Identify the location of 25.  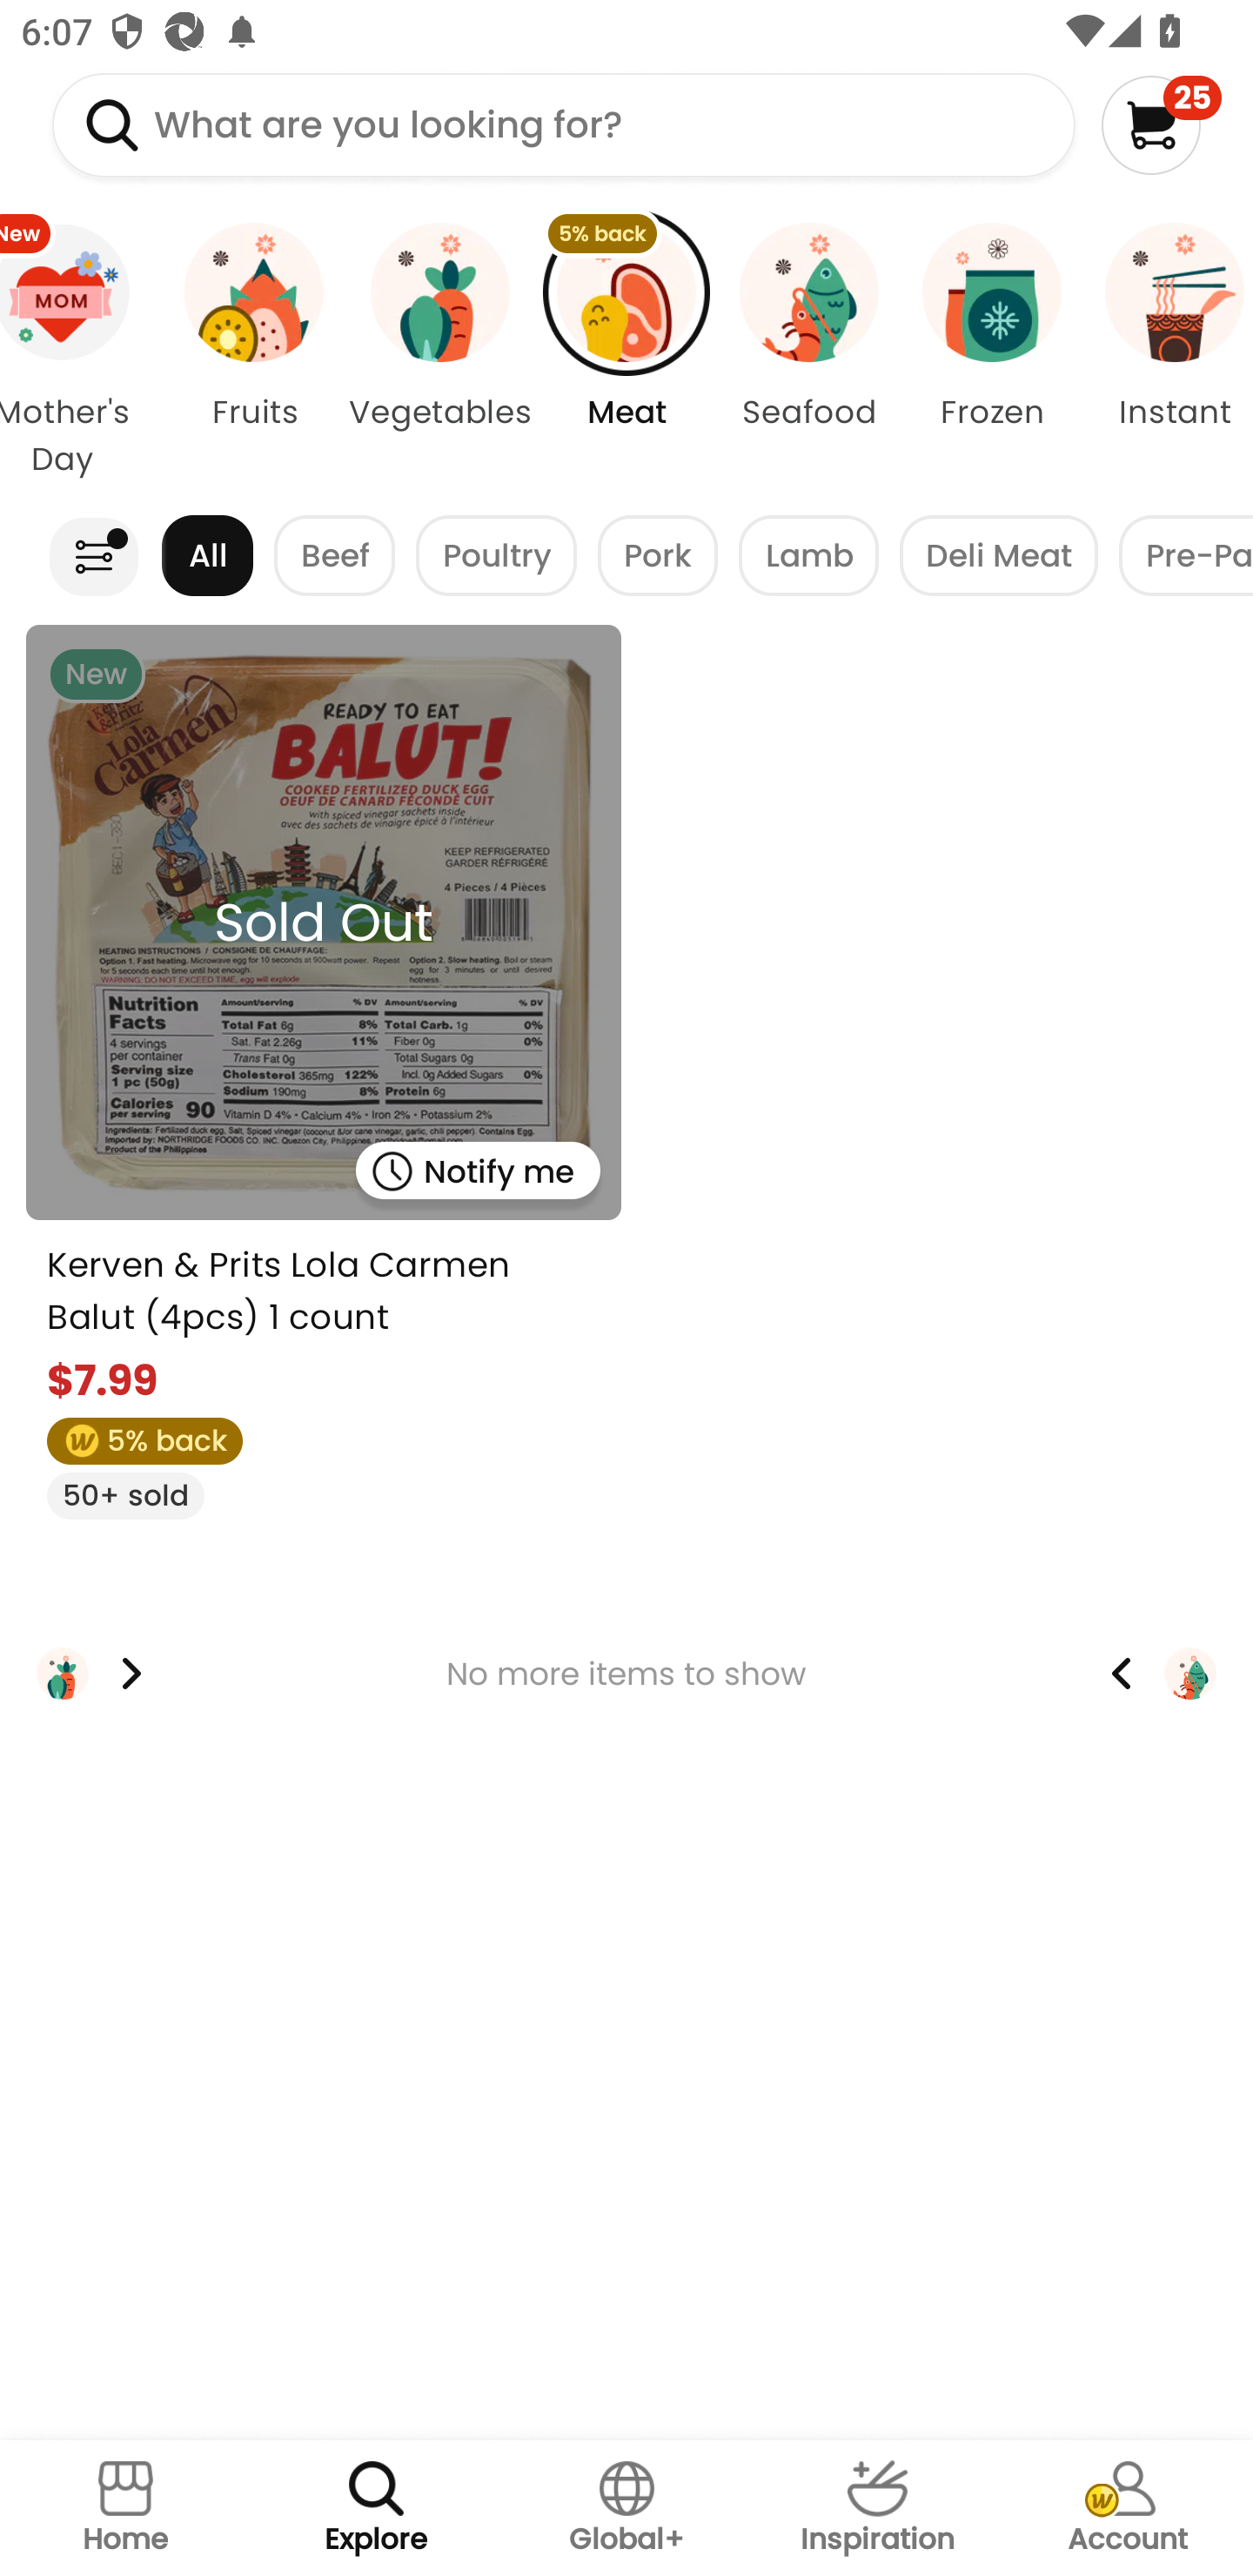
(1161, 124).